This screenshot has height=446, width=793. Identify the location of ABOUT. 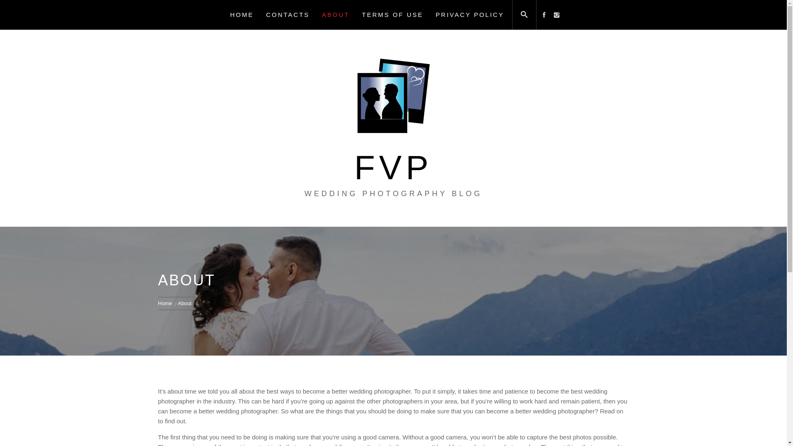
(336, 15).